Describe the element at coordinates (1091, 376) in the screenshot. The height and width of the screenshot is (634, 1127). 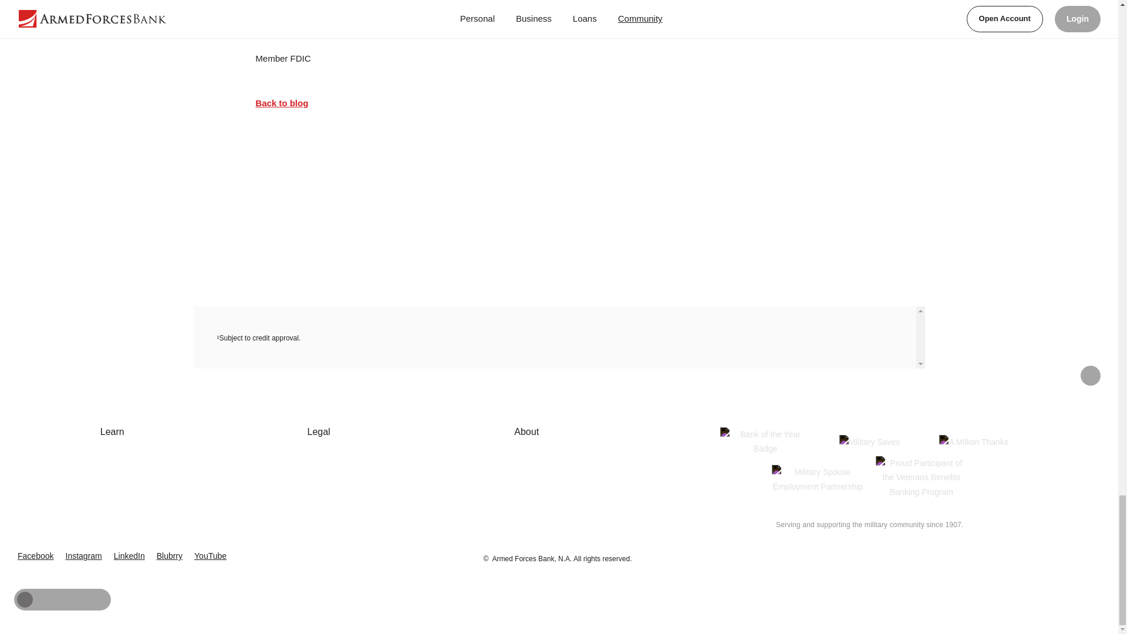
I see `Scroll back to the top` at that location.